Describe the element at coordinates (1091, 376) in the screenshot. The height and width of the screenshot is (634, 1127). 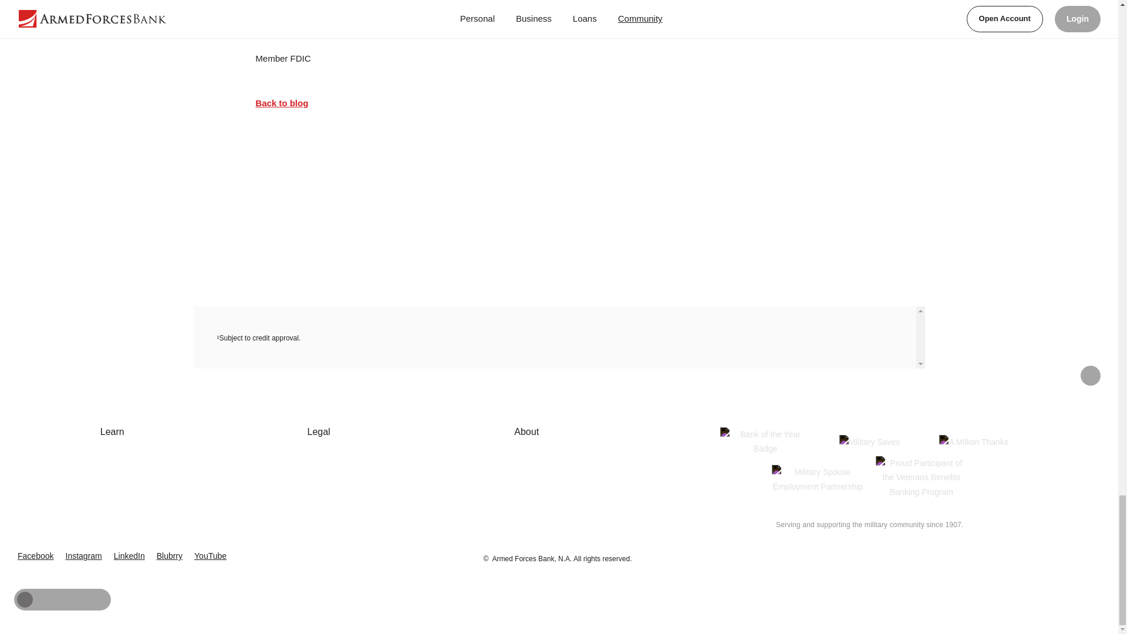
I see `Scroll back to the top` at that location.